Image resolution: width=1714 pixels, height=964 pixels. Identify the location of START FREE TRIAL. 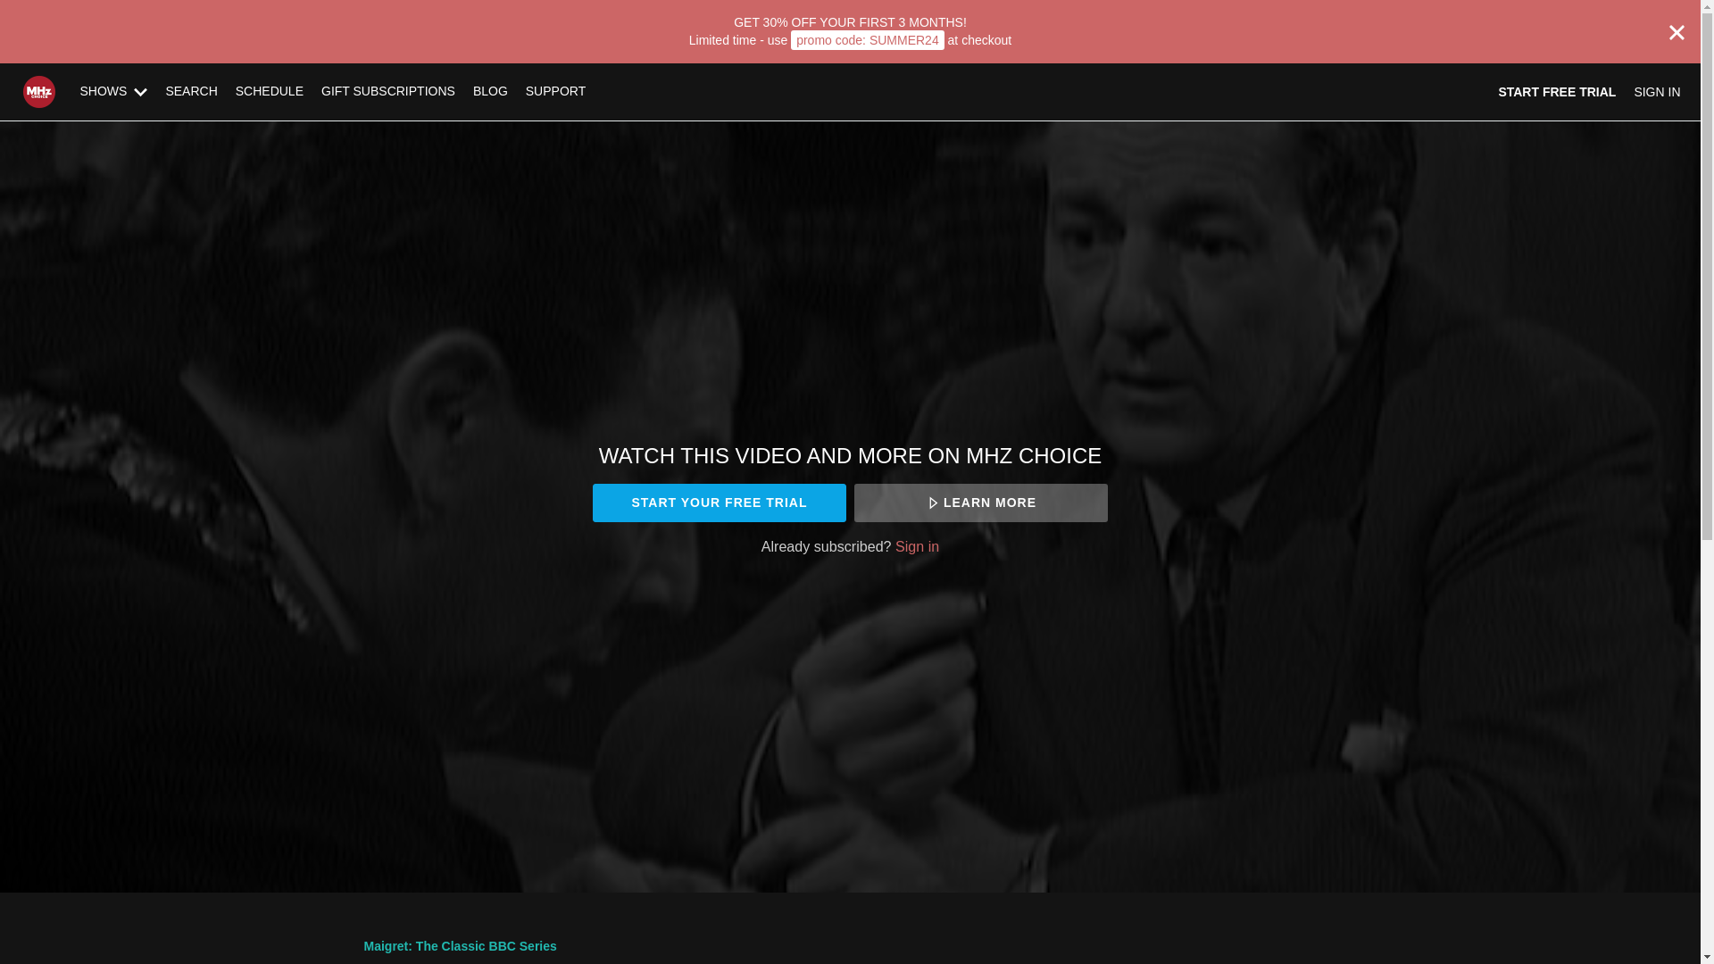
(1557, 91).